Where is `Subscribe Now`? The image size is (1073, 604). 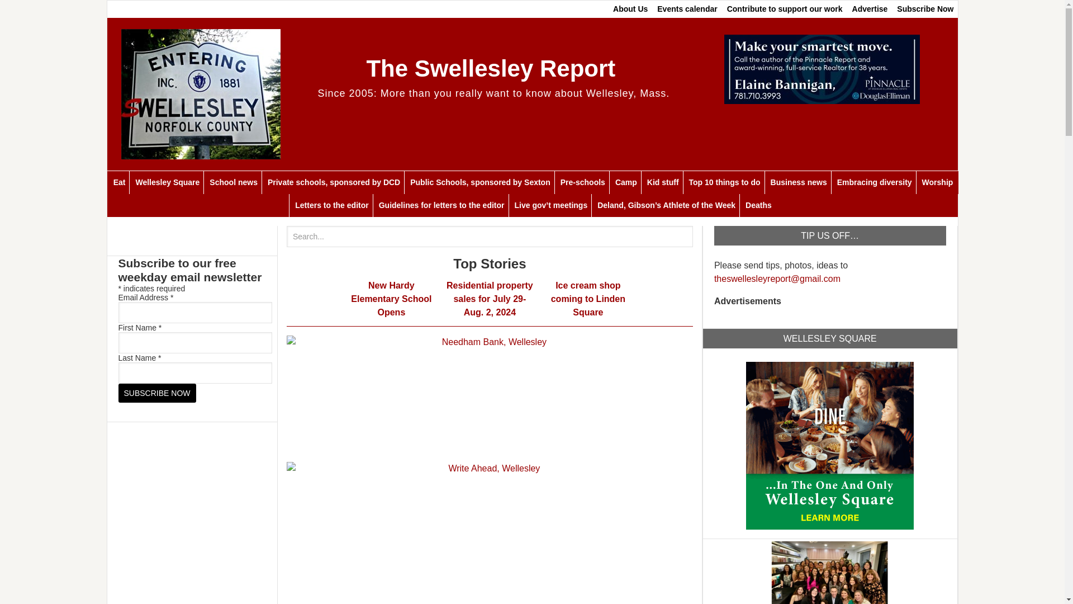 Subscribe Now is located at coordinates (925, 9).